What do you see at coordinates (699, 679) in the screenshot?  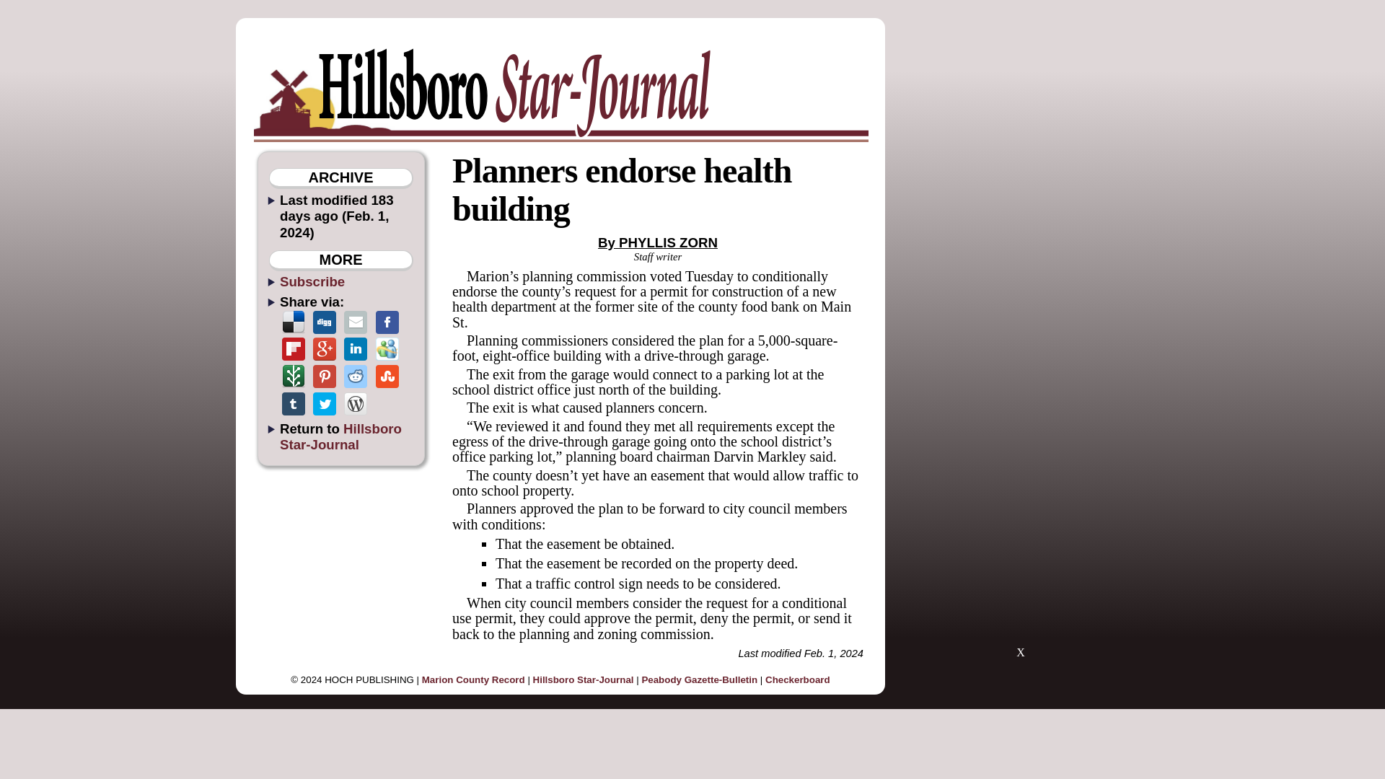 I see `Peabody Gazette-Bulletin` at bounding box center [699, 679].